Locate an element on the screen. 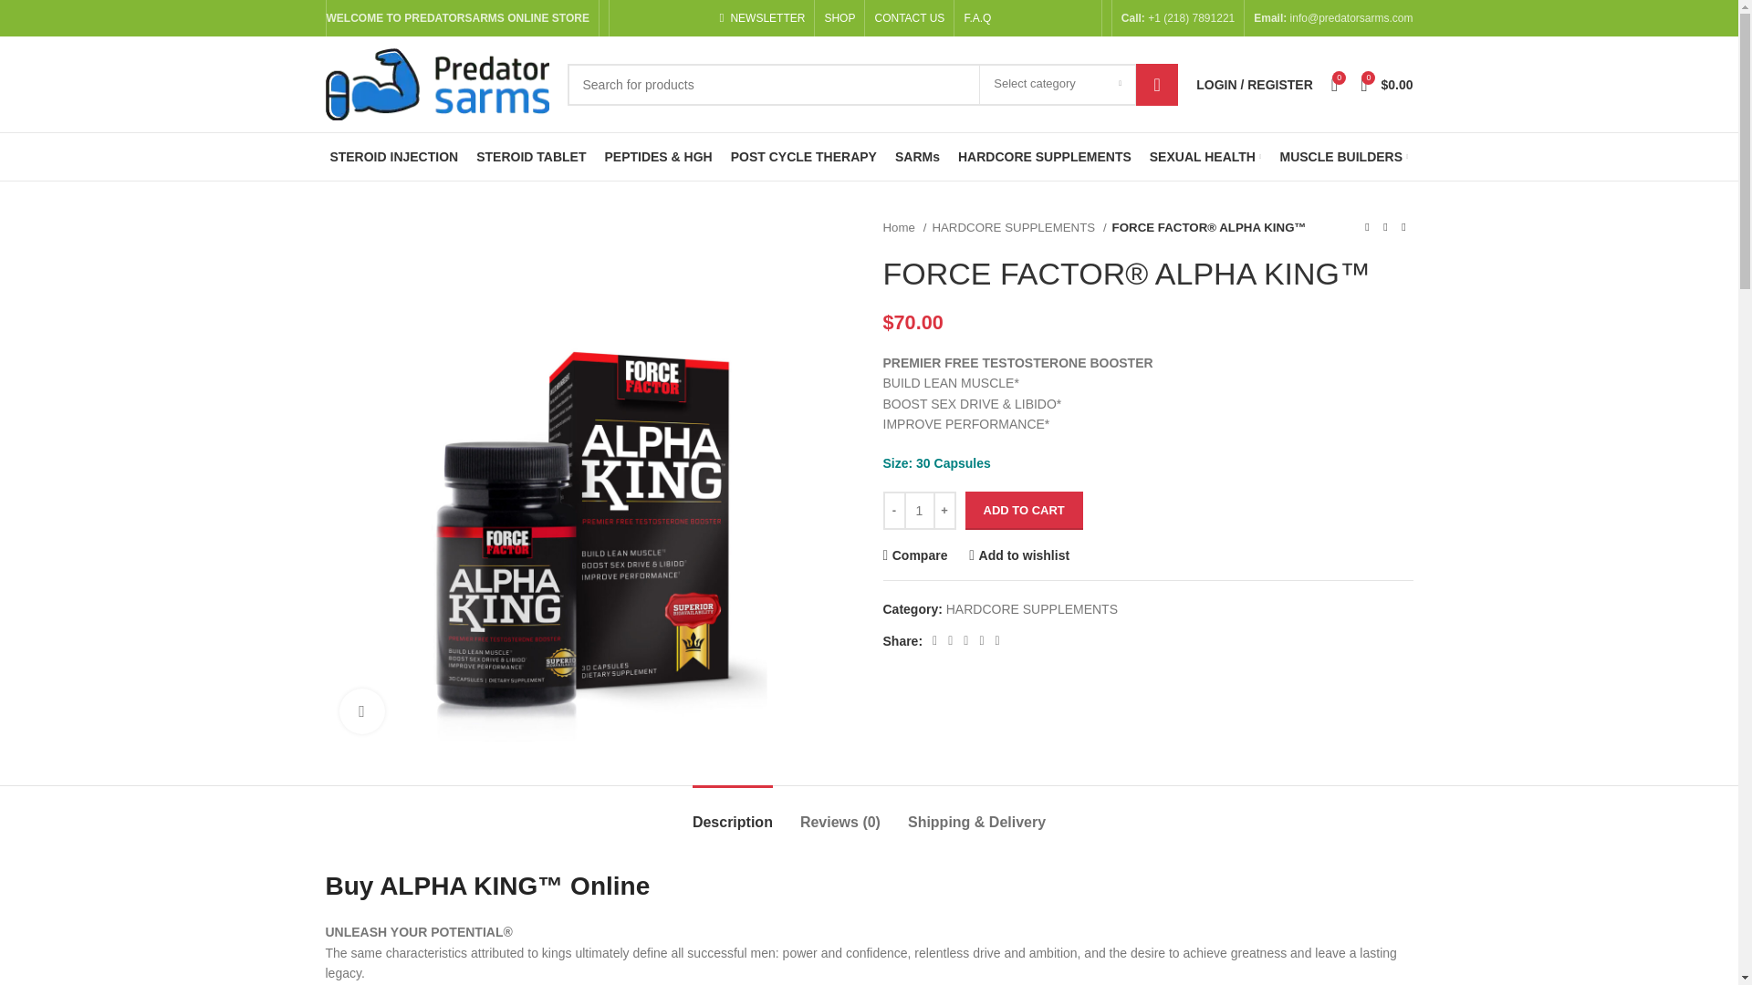 This screenshot has width=1752, height=985. SARMs is located at coordinates (917, 157).